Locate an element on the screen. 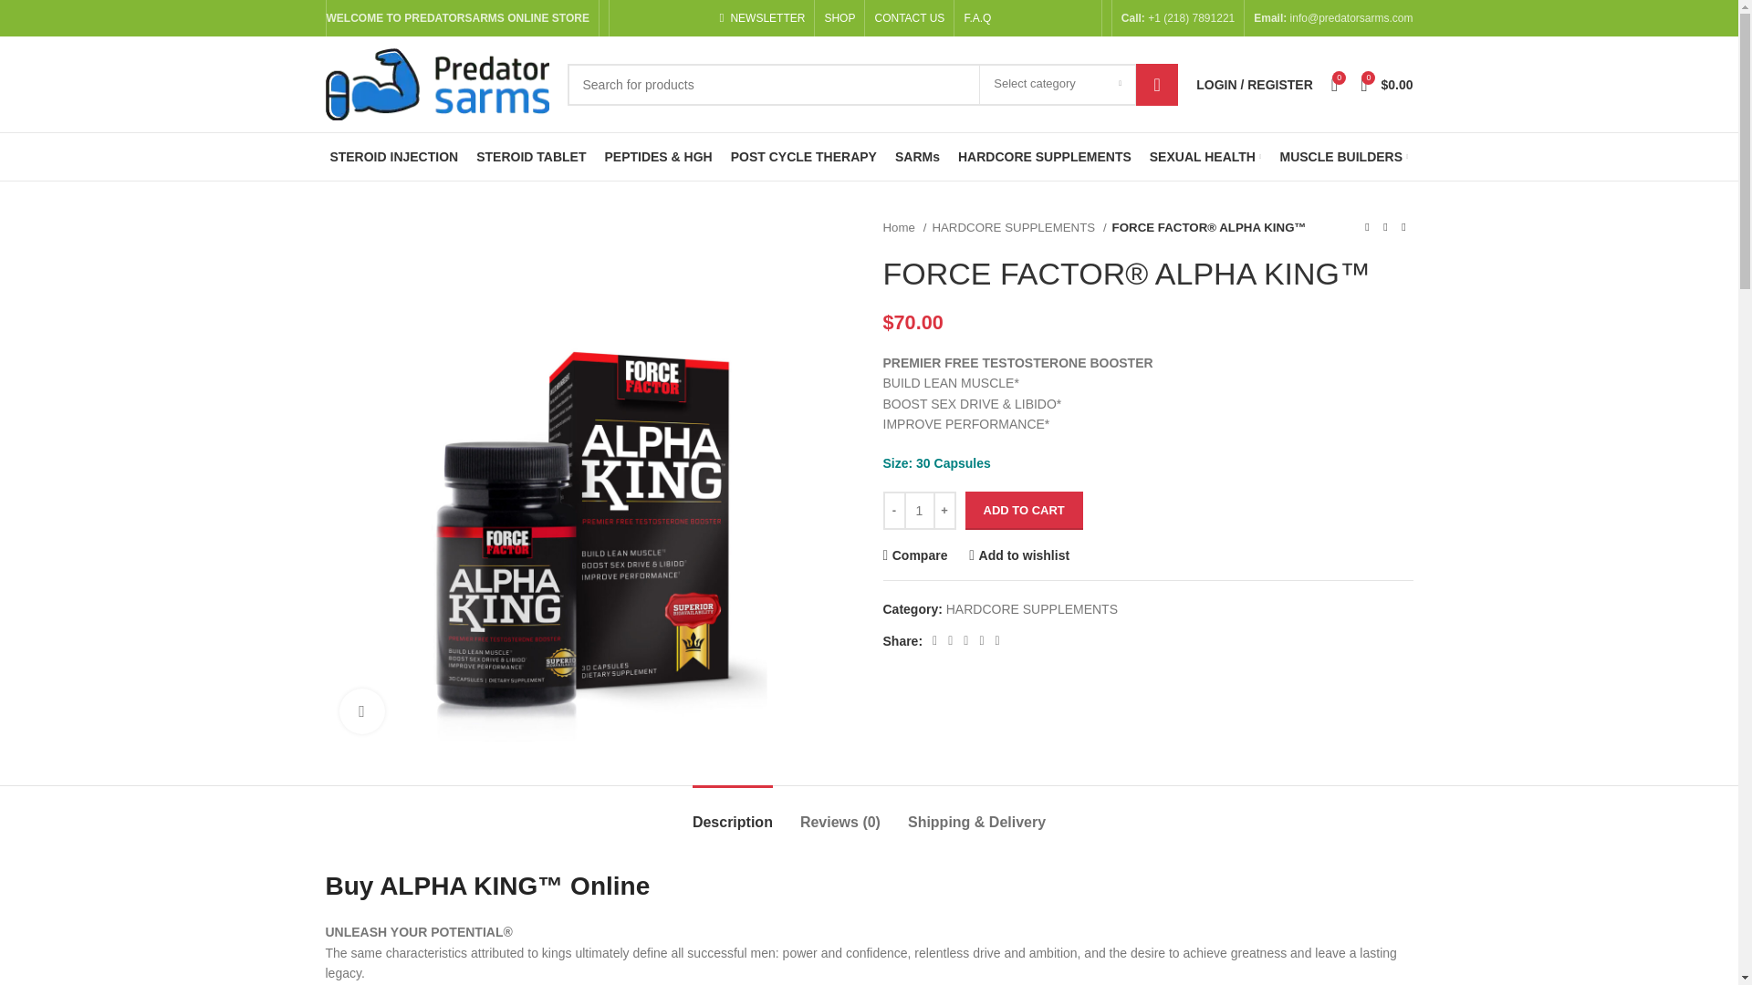 This screenshot has width=1752, height=985. SARMs is located at coordinates (917, 157).